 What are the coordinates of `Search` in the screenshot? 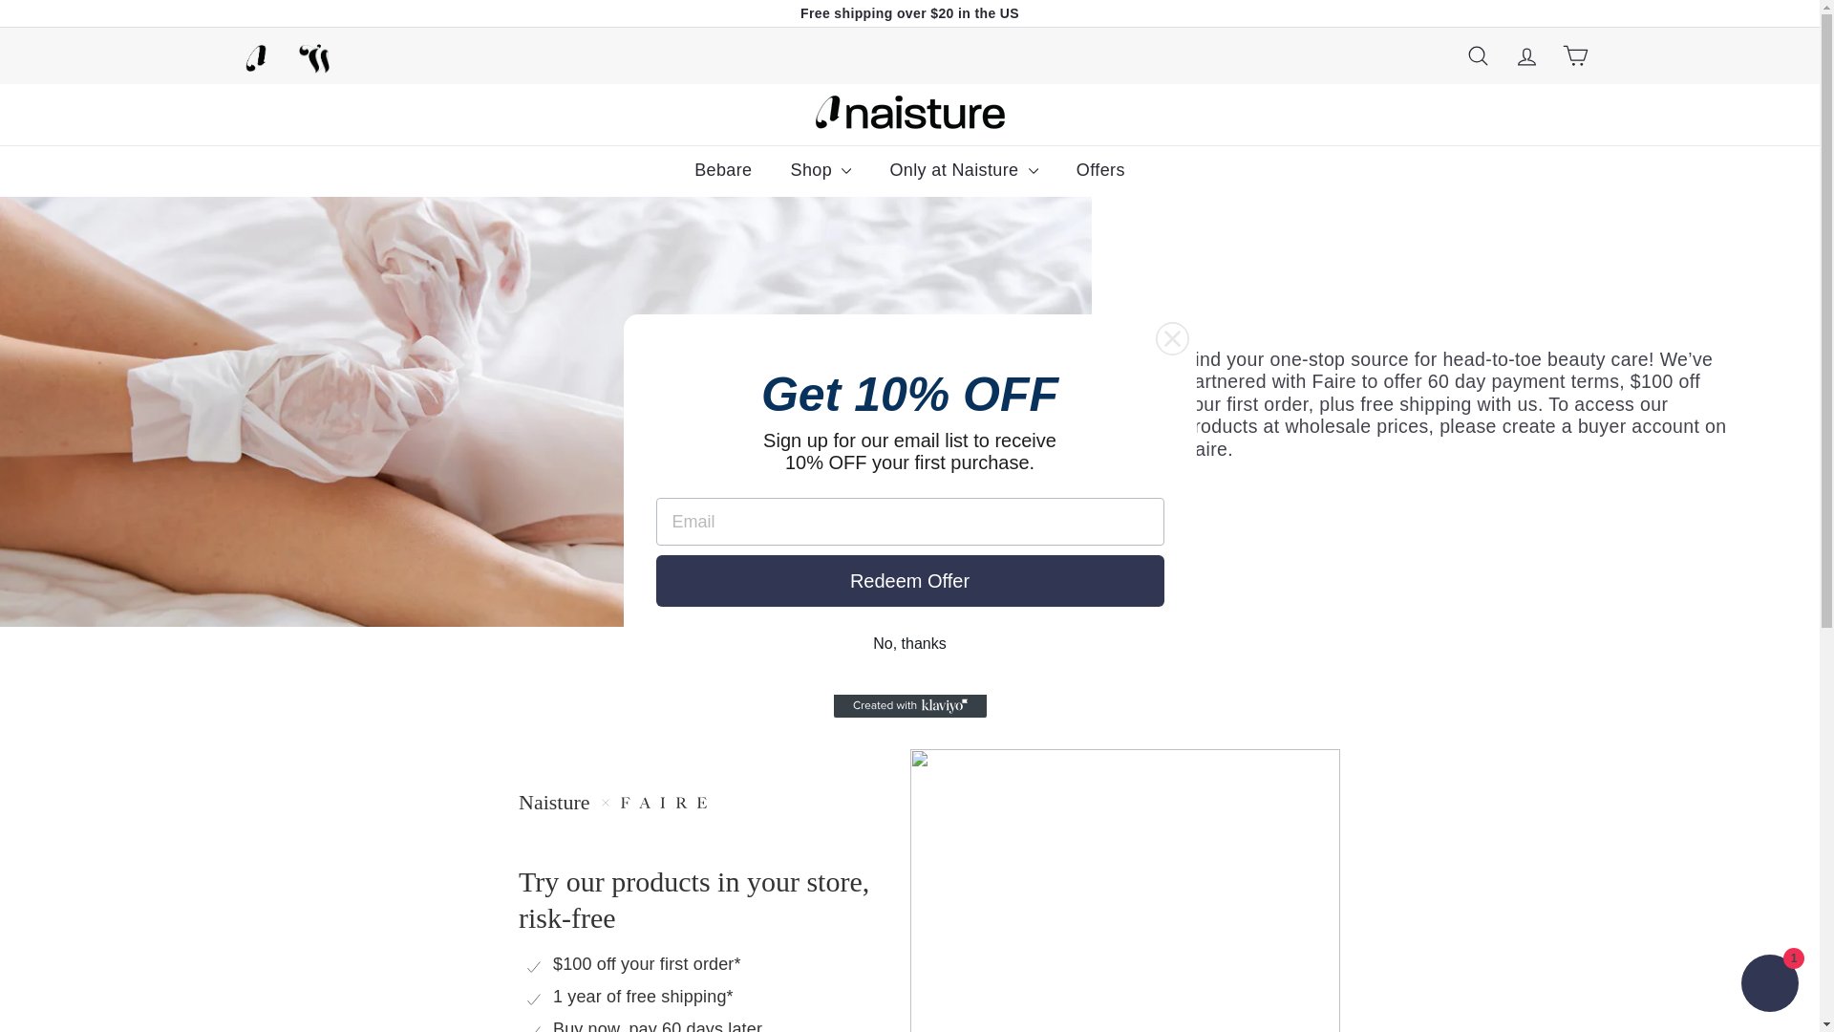 It's located at (1478, 55).